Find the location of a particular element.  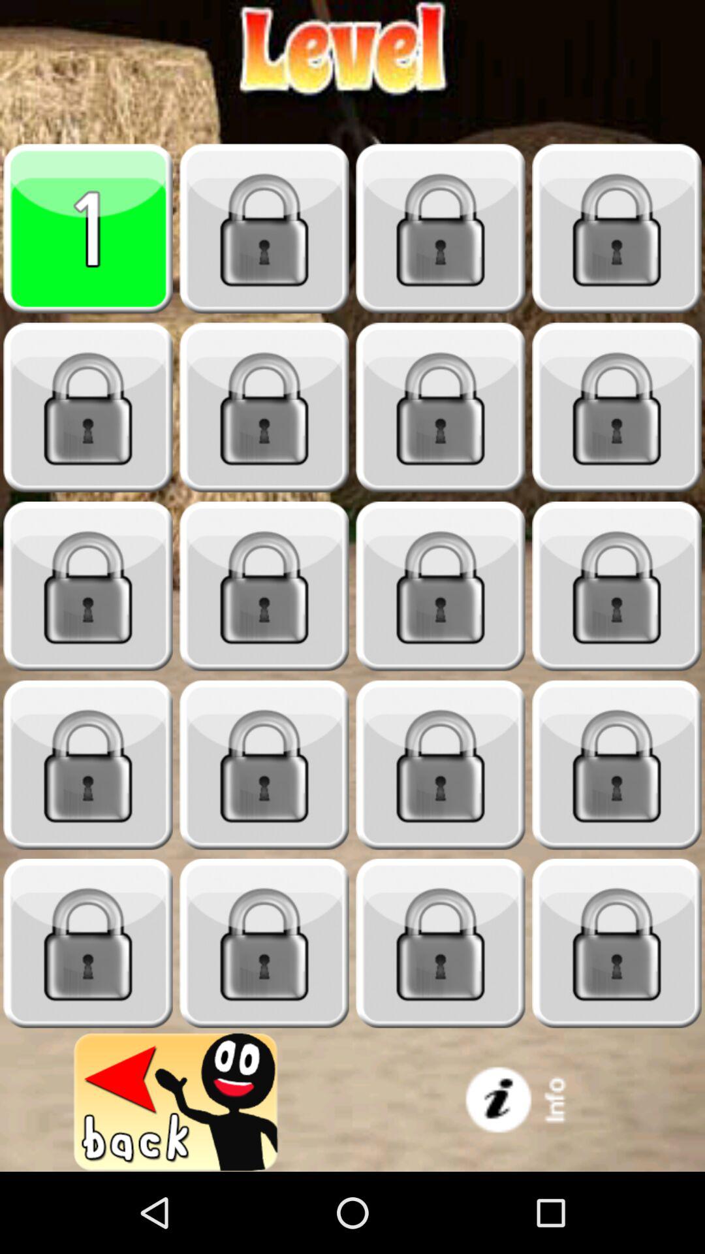

go to level is located at coordinates (264, 587).